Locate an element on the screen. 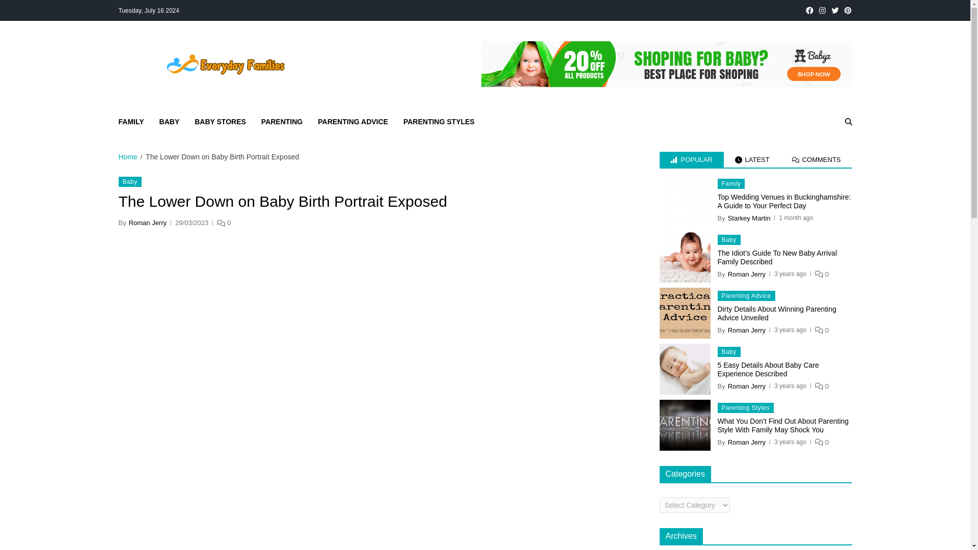 The width and height of the screenshot is (978, 550). COMMENTS is located at coordinates (816, 160).